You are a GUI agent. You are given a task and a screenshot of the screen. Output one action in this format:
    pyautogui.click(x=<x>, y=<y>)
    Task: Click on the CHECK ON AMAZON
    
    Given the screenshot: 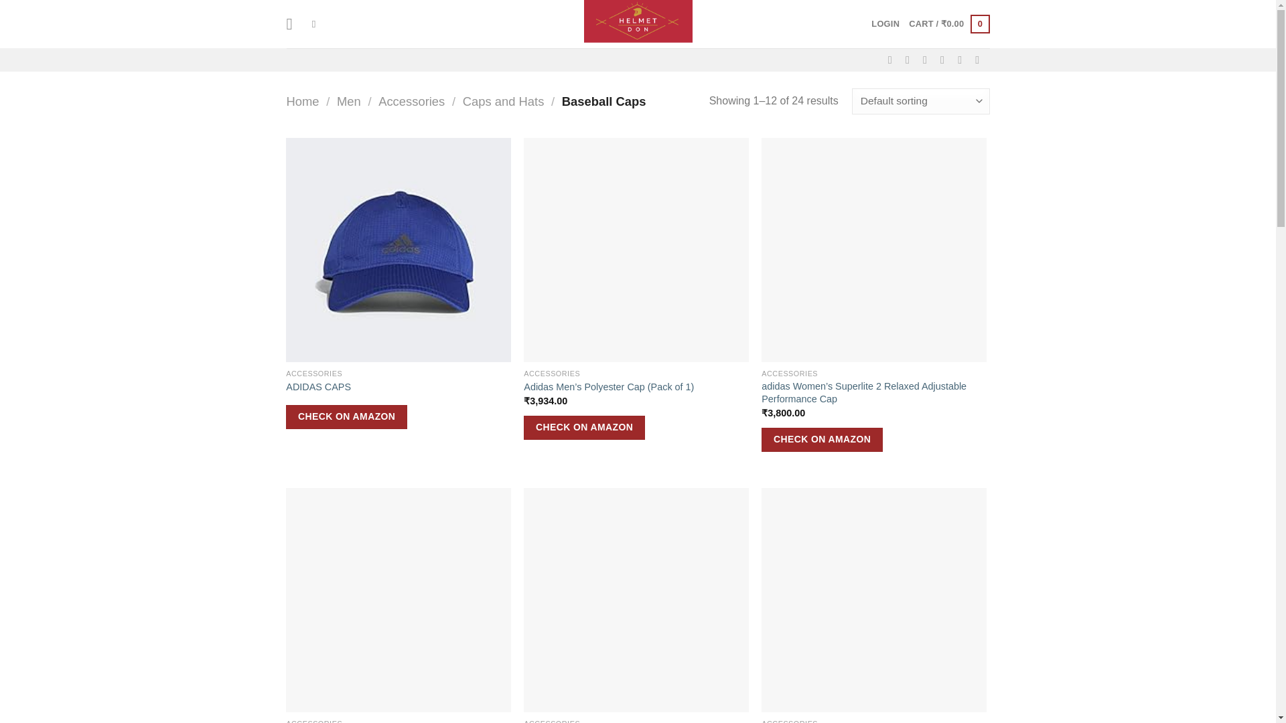 What is the action you would take?
    pyautogui.click(x=584, y=427)
    